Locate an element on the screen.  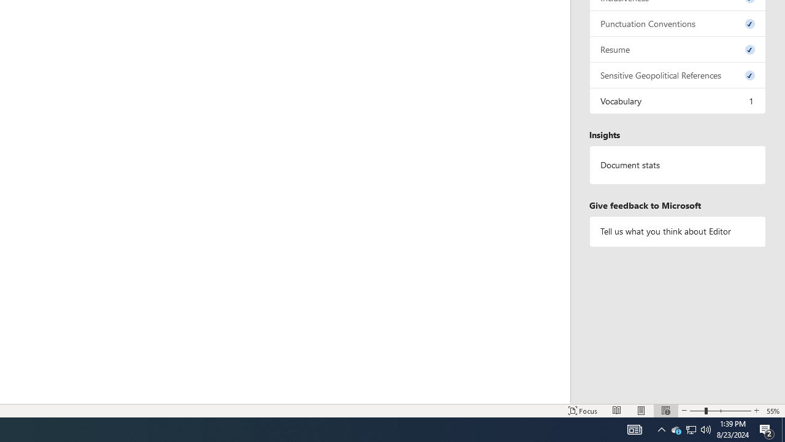
Tell us what you think about Editor is located at coordinates (678, 231).